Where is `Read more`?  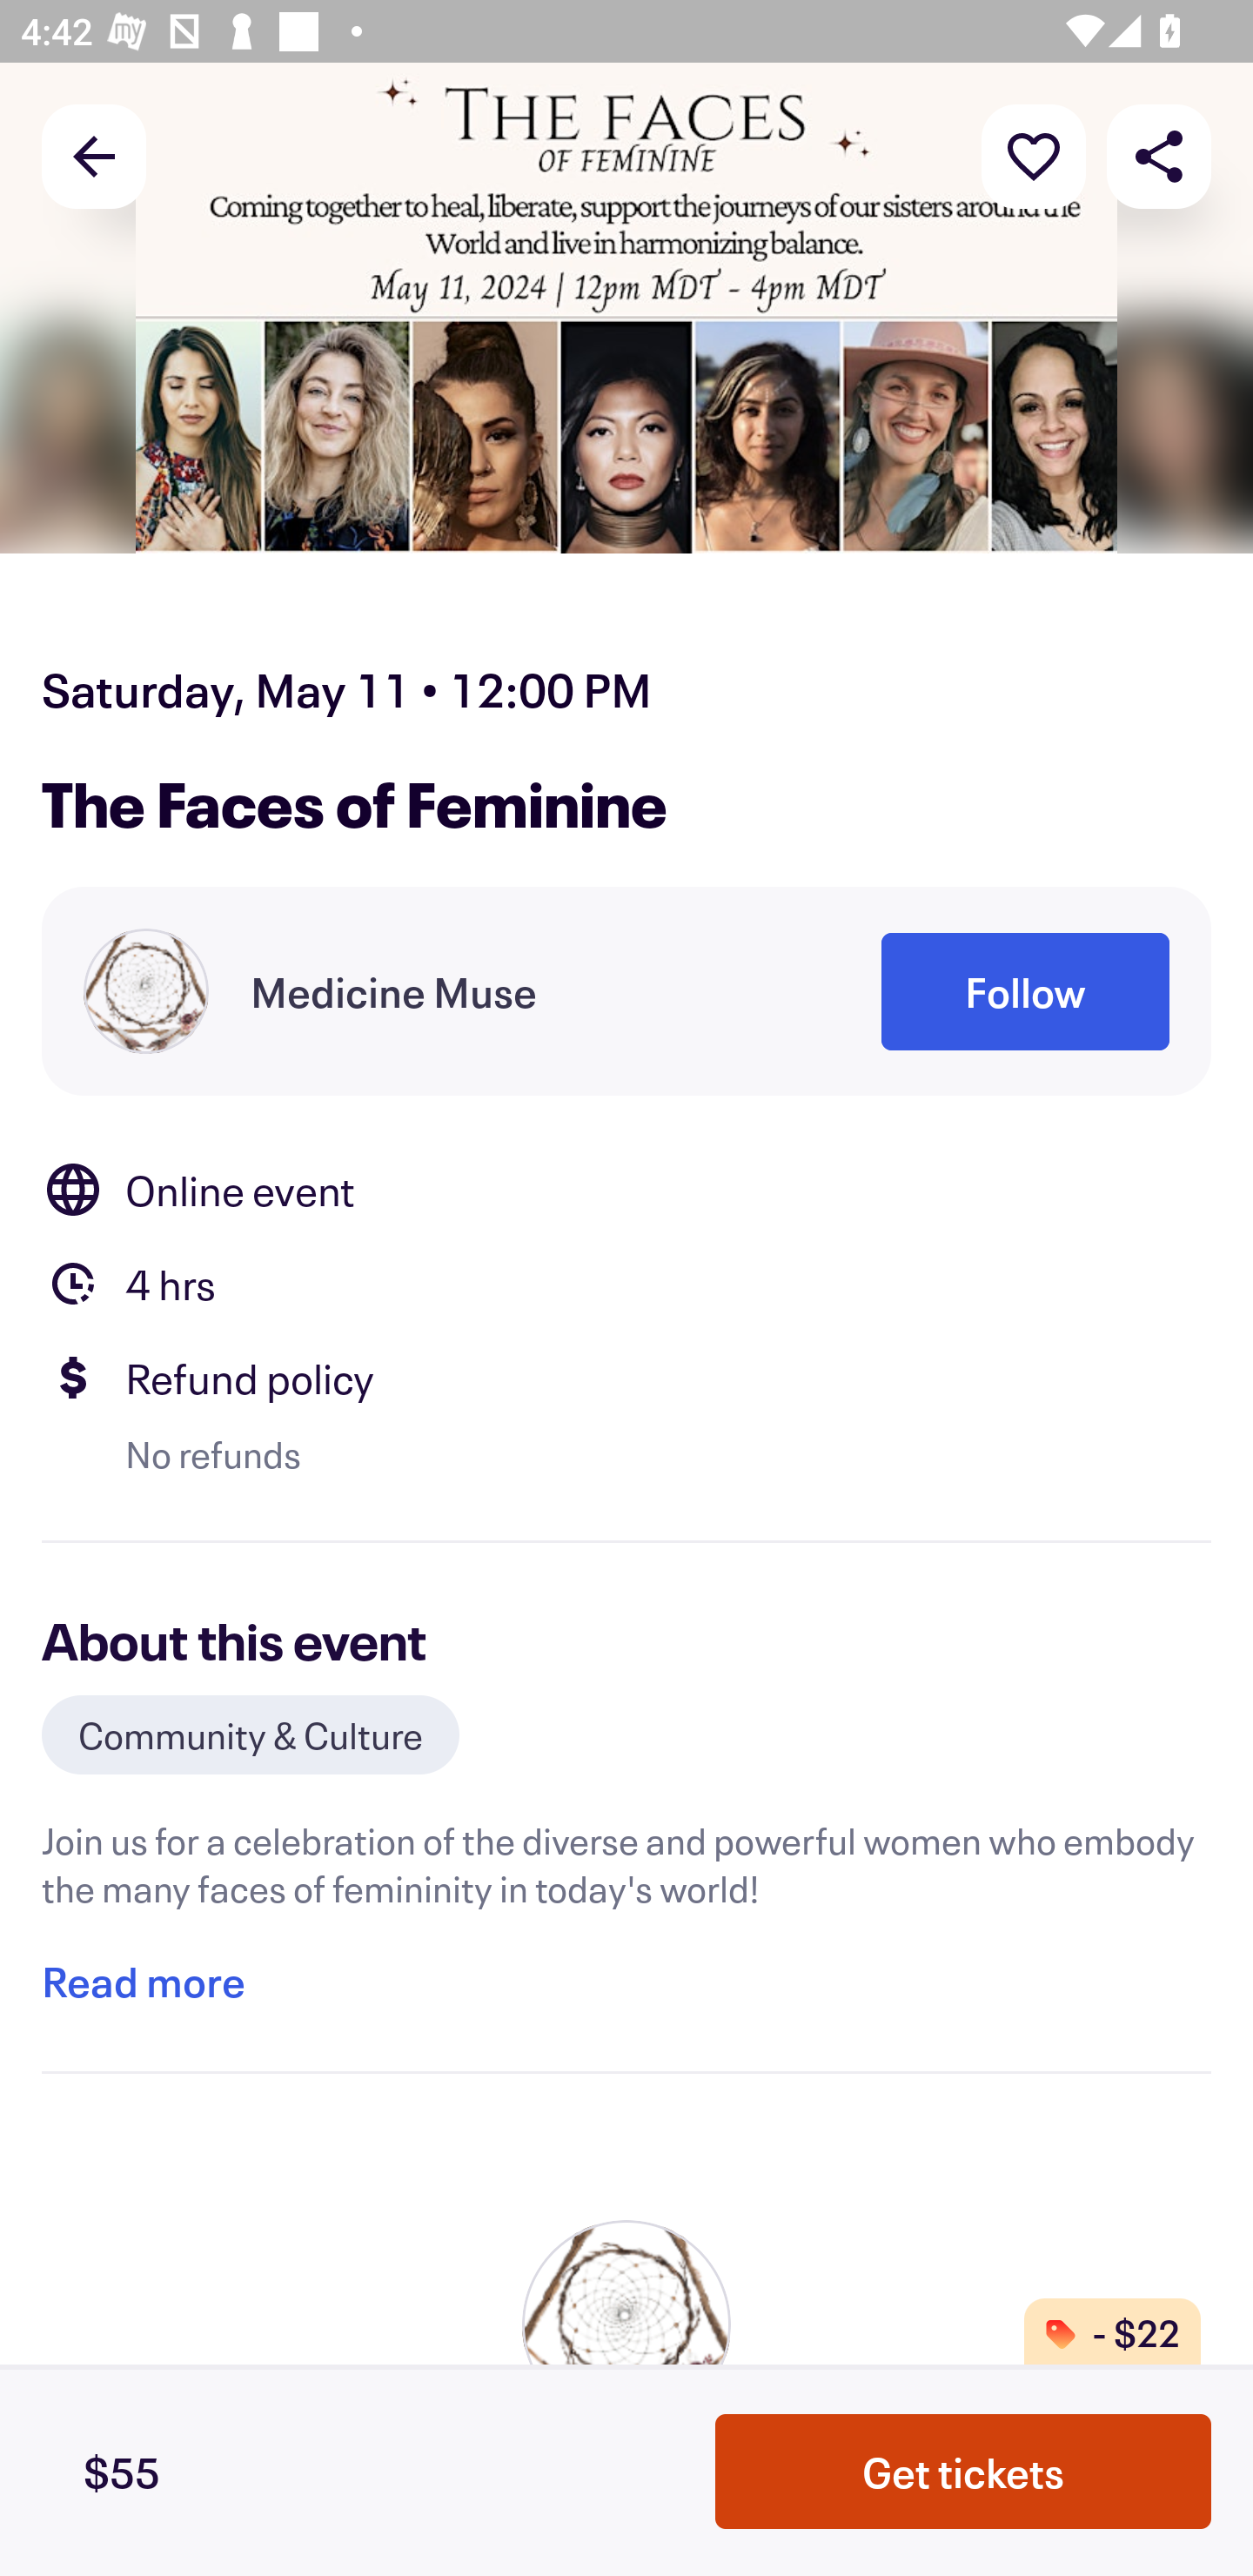 Read more is located at coordinates (143, 1982).